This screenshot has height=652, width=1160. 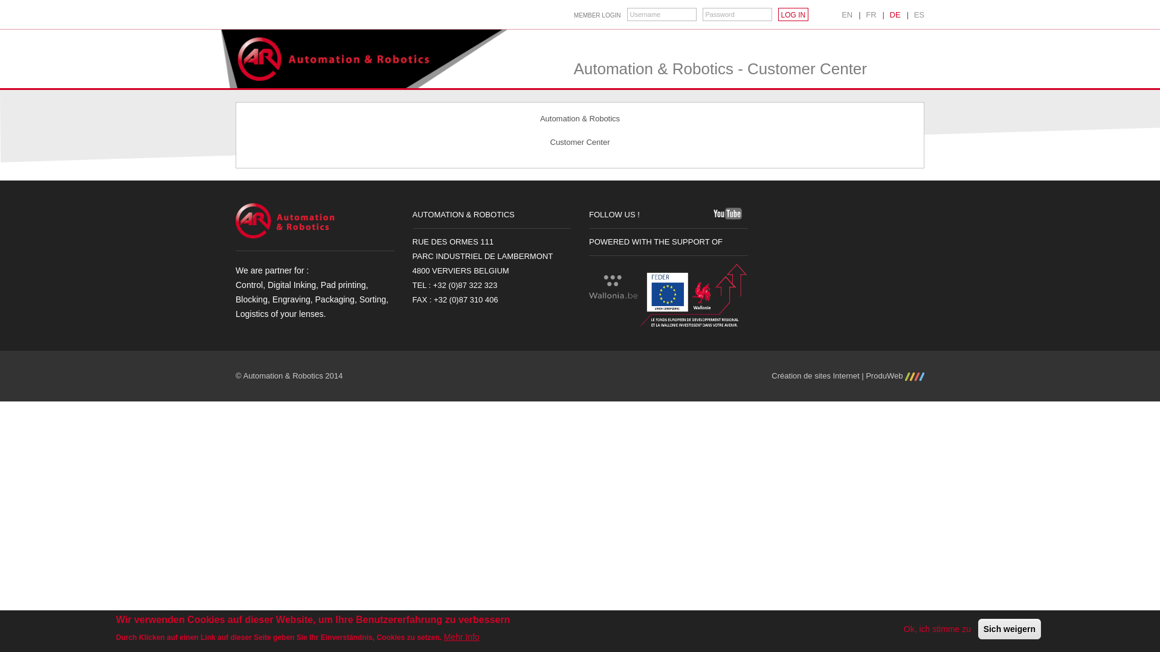 What do you see at coordinates (871, 14) in the screenshot?
I see `FR` at bounding box center [871, 14].